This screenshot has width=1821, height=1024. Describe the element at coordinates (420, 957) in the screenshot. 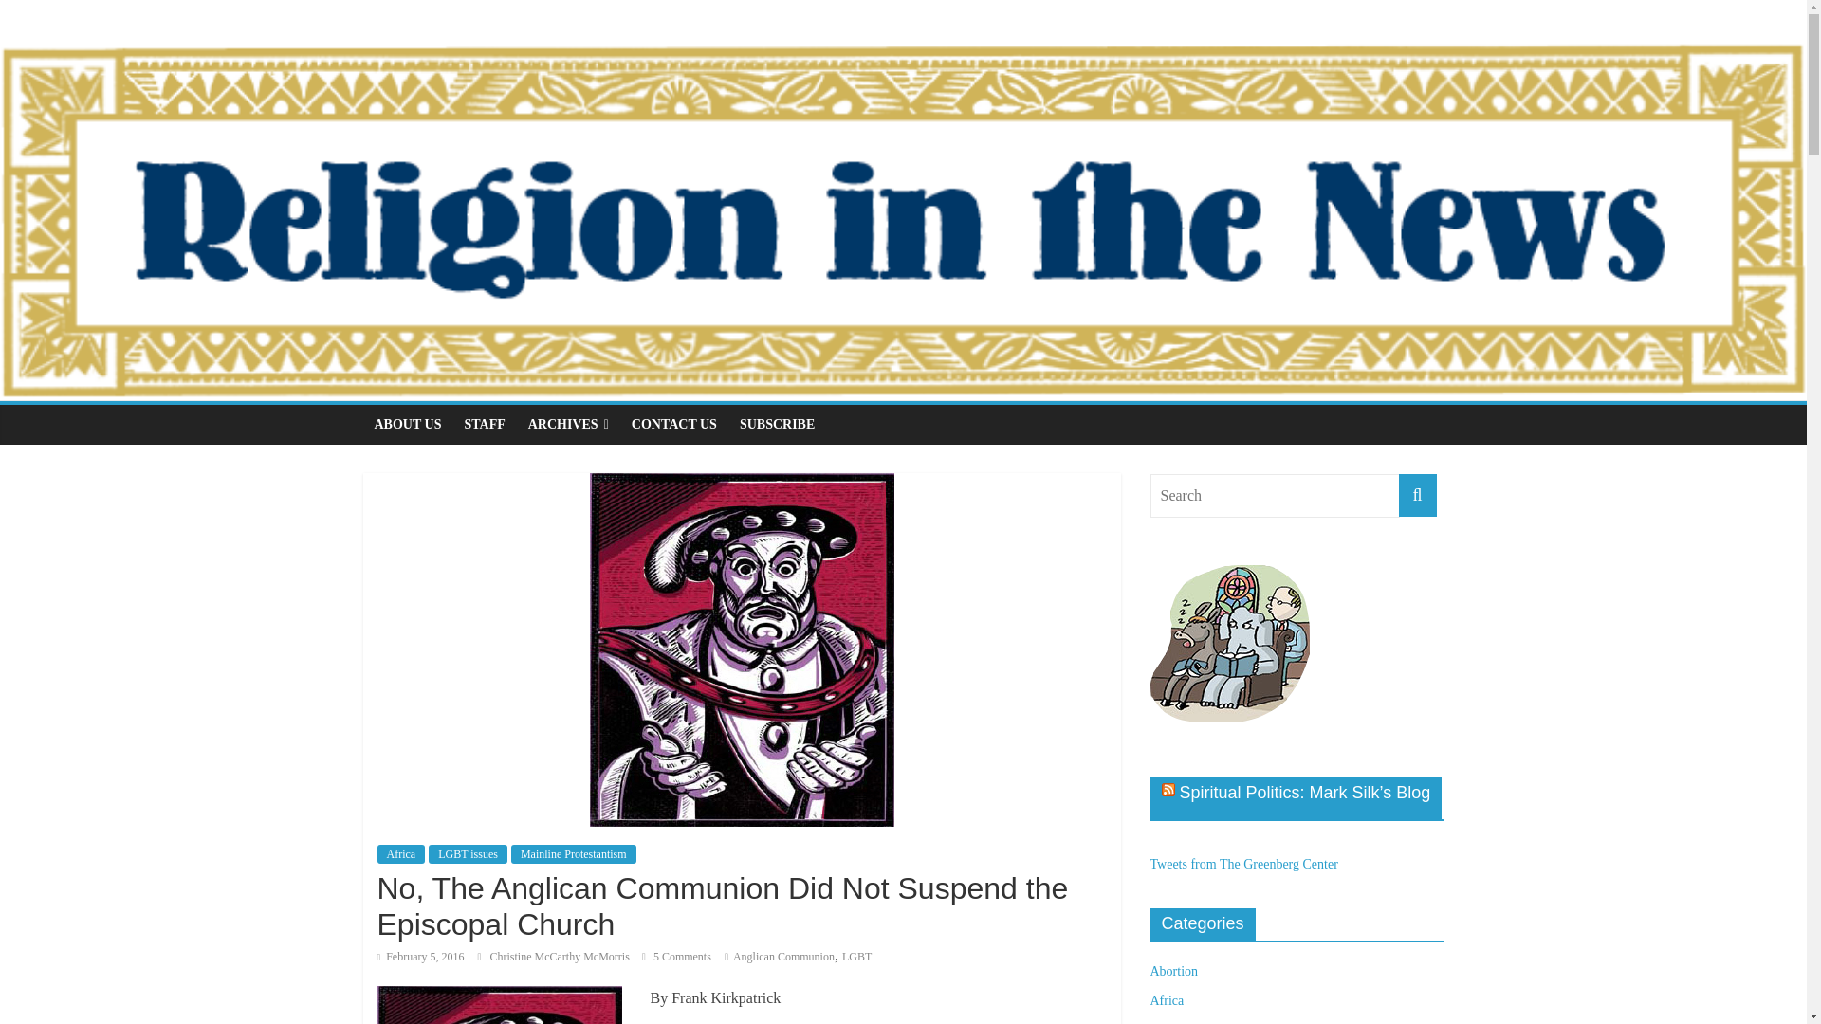

I see `February 5, 2016` at that location.